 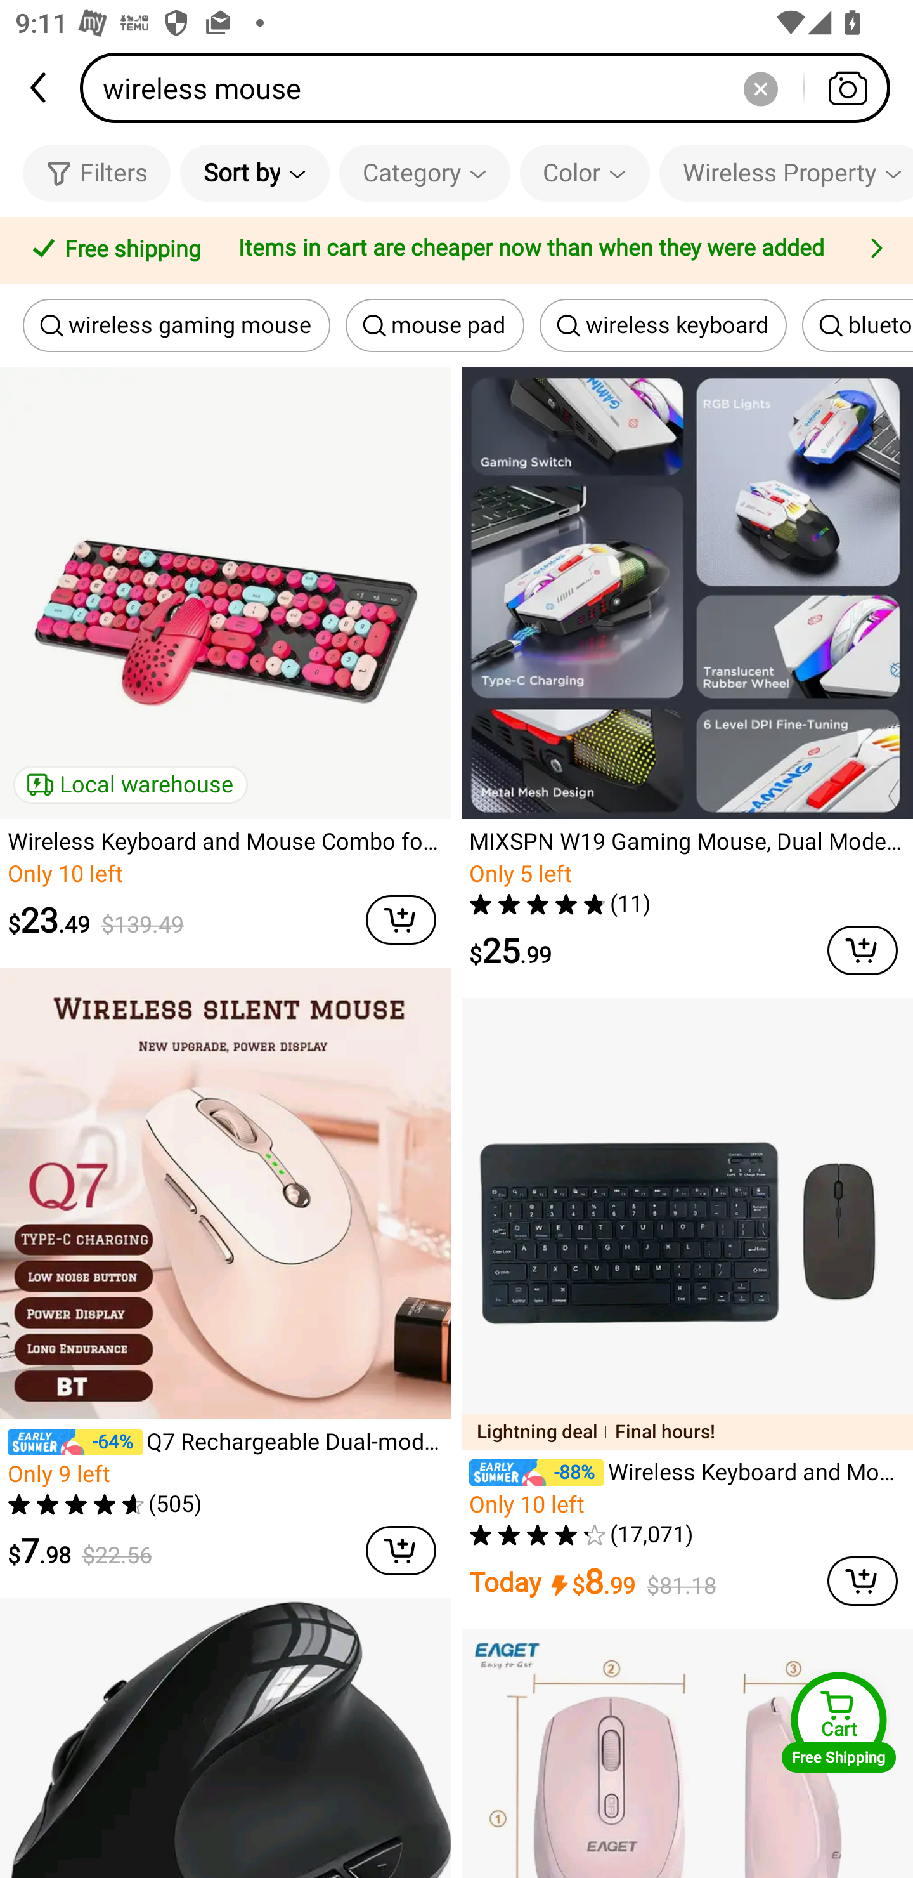 What do you see at coordinates (663, 325) in the screenshot?
I see `wireless keyboard` at bounding box center [663, 325].